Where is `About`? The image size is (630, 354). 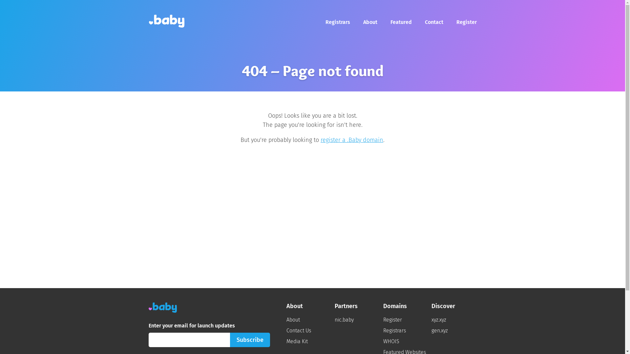
About is located at coordinates (293, 320).